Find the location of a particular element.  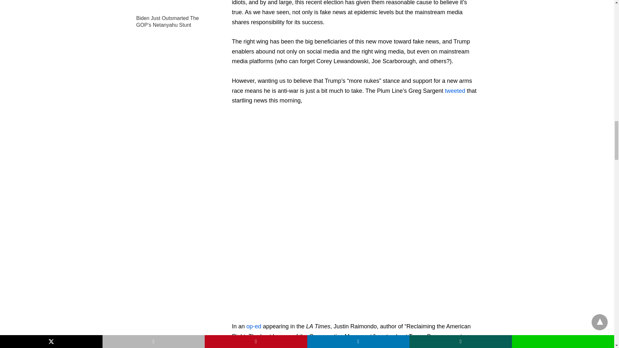

tweeted is located at coordinates (456, 91).